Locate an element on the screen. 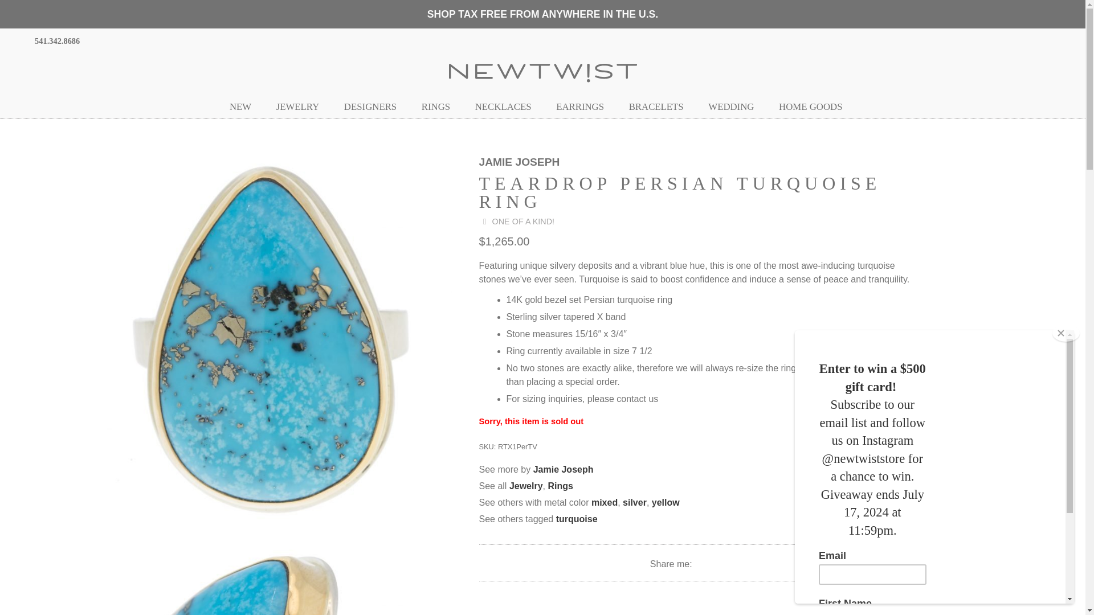 This screenshot has width=1094, height=615. NEW is located at coordinates (247, 107).